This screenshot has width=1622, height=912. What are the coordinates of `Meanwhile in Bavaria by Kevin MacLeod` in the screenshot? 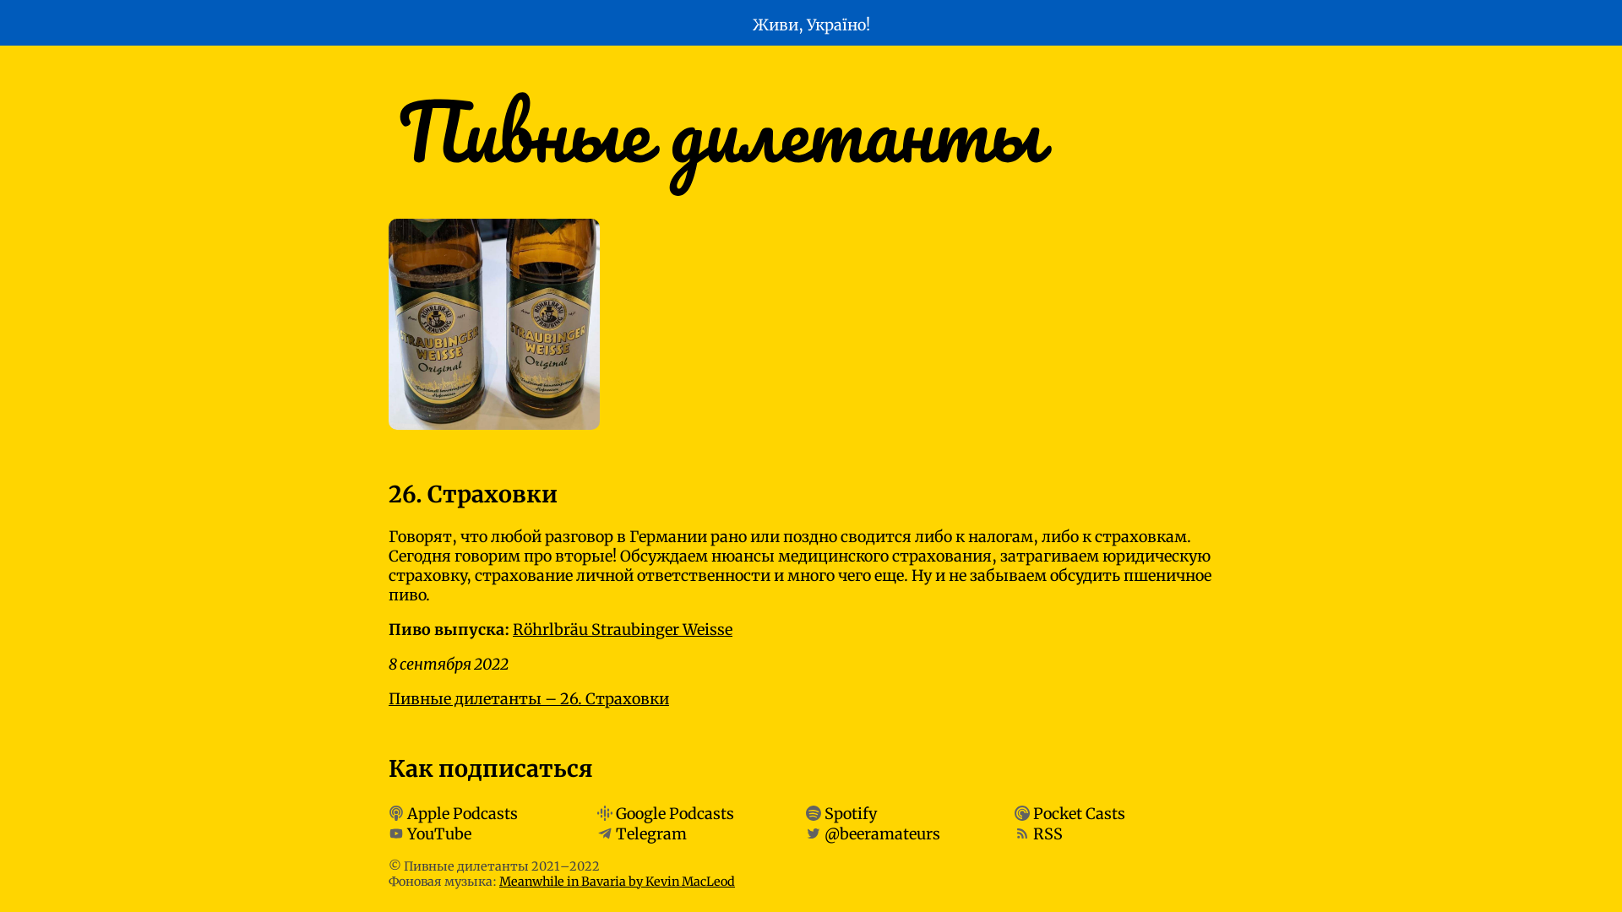 It's located at (617, 882).